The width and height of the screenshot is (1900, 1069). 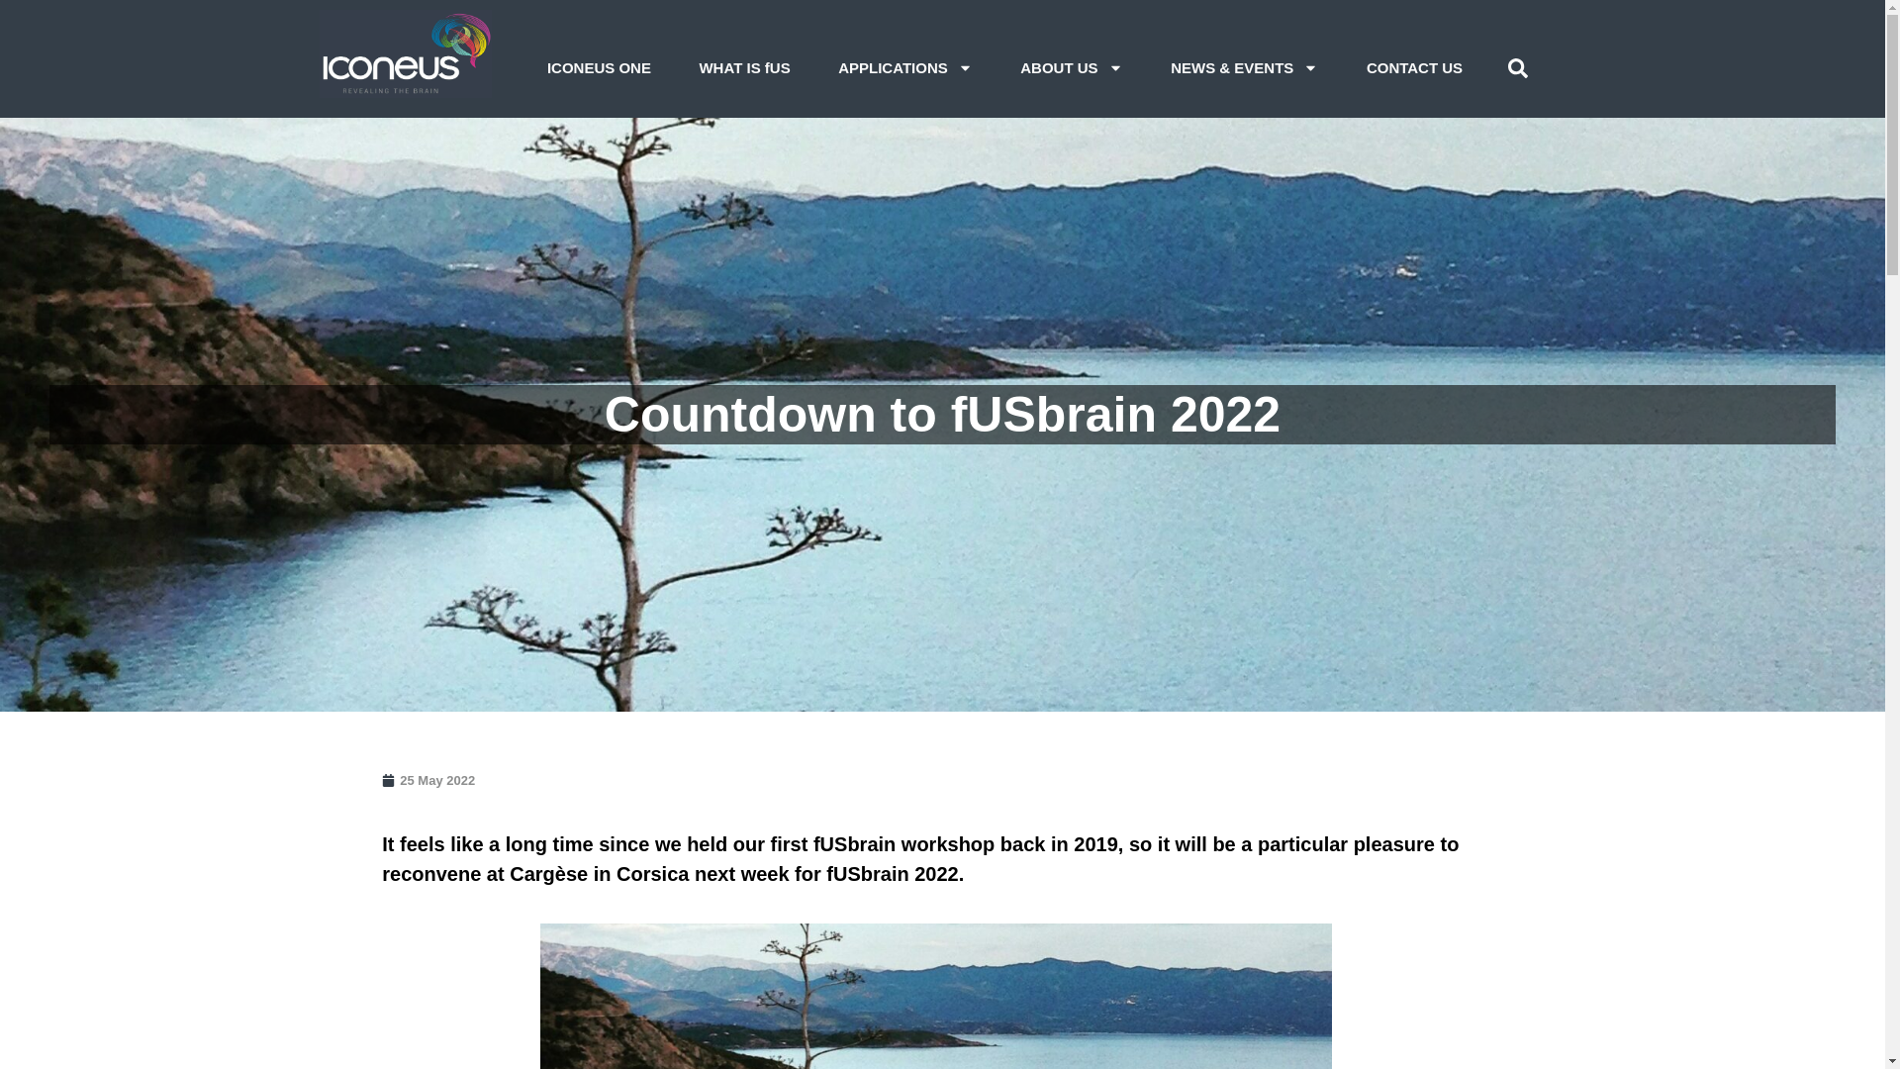 I want to click on APPLICATIONS, so click(x=904, y=67).